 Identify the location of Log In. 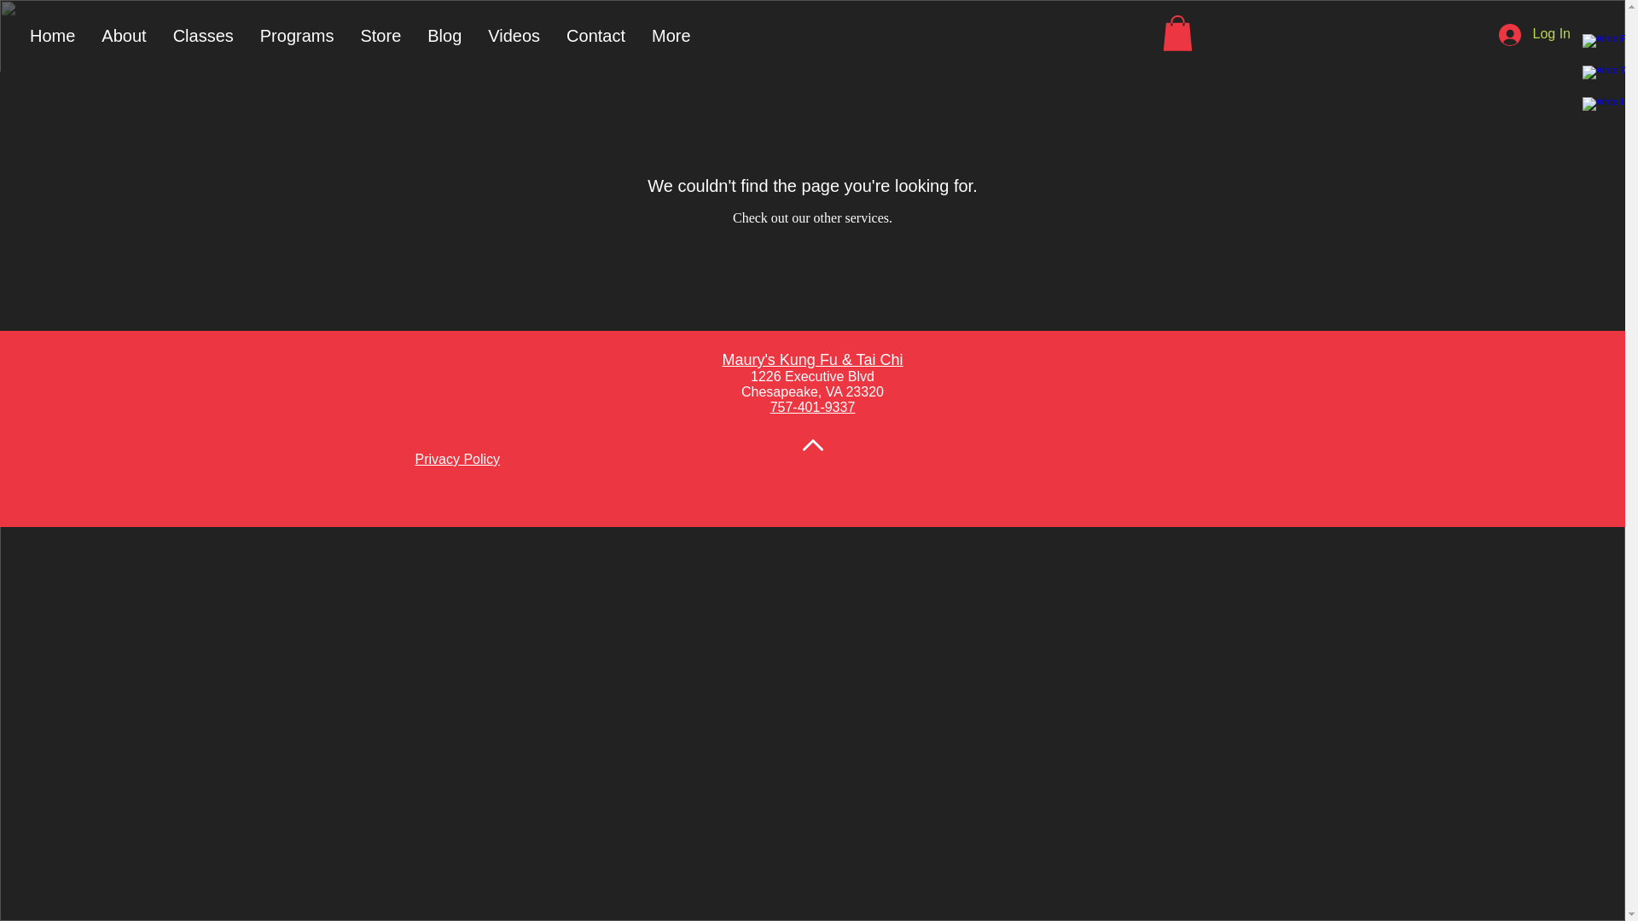
(1534, 34).